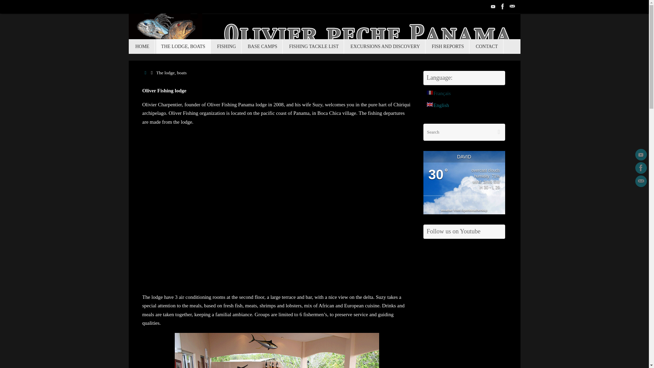 The height and width of the screenshot is (368, 654). What do you see at coordinates (448, 46) in the screenshot?
I see `FISH REPORTS` at bounding box center [448, 46].